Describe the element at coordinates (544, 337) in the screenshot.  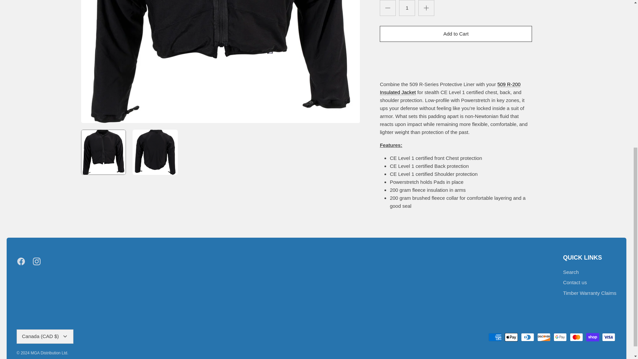
I see `Discover` at that location.